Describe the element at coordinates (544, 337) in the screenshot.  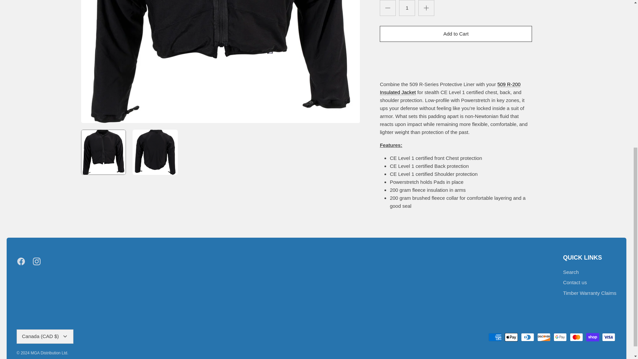
I see `Discover` at that location.